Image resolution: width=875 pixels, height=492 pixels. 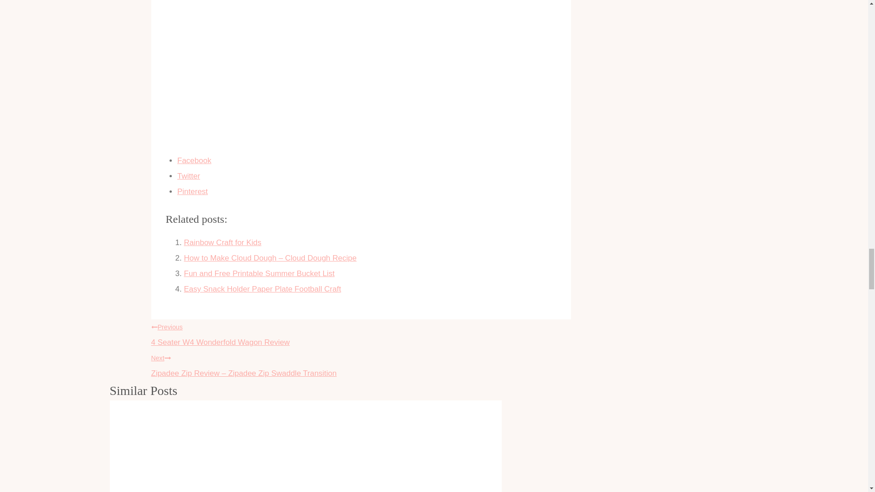 I want to click on Easy Snack Holder Paper Plate Football Craft, so click(x=259, y=273).